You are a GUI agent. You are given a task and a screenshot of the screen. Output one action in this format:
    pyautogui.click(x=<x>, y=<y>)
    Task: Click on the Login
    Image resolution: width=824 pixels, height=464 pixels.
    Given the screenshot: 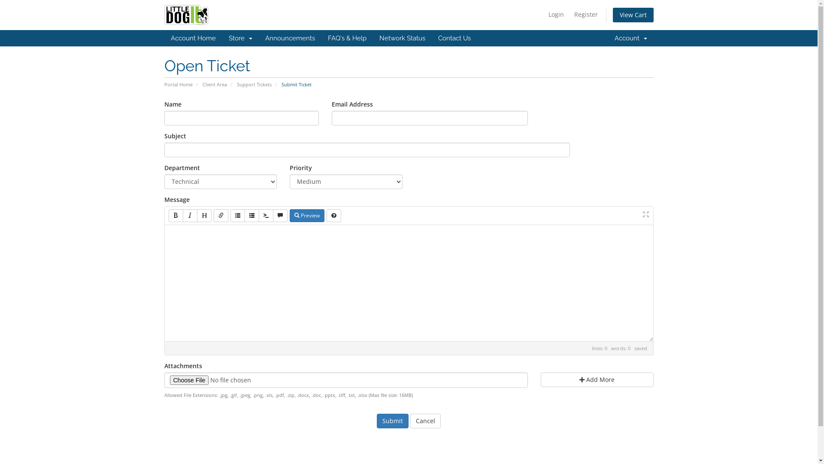 What is the action you would take?
    pyautogui.click(x=556, y=15)
    